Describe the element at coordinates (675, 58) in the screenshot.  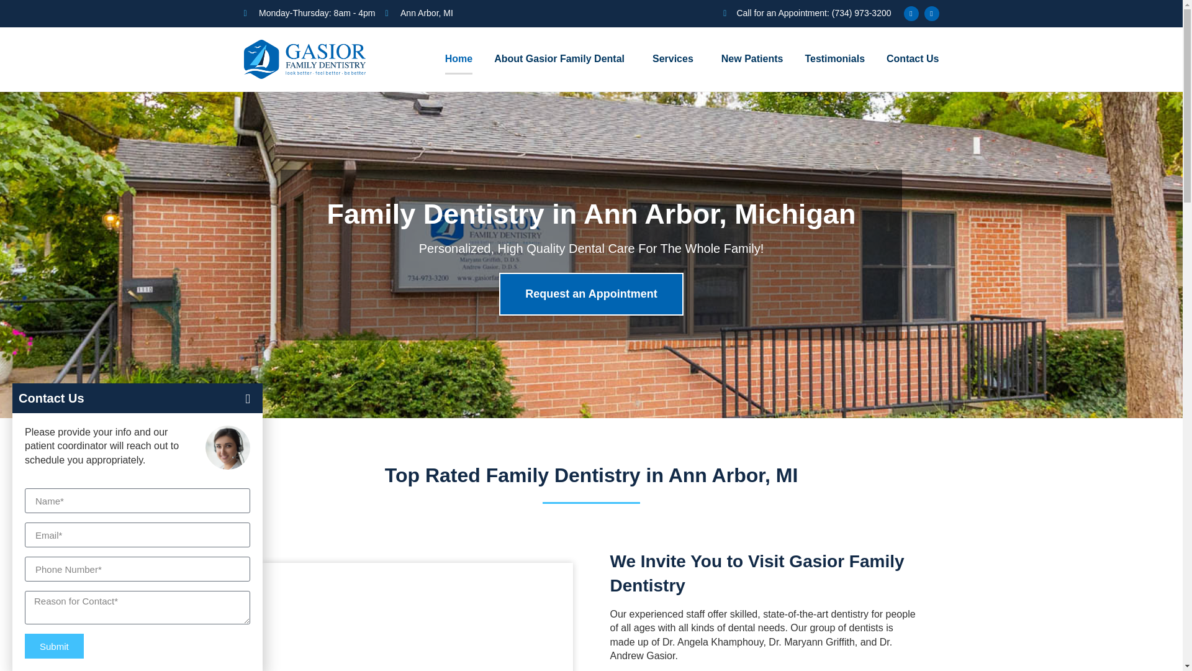
I see `Services` at that location.